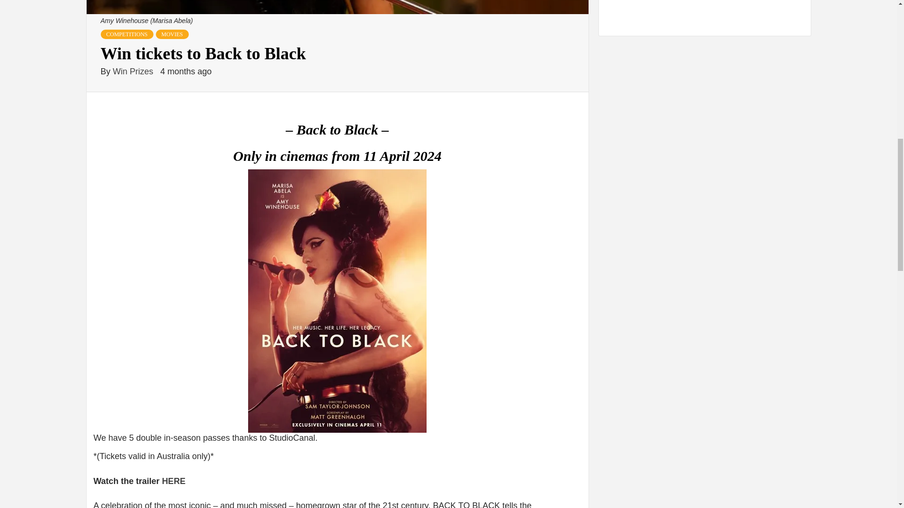 This screenshot has width=904, height=508. I want to click on Win Prizes, so click(134, 71).